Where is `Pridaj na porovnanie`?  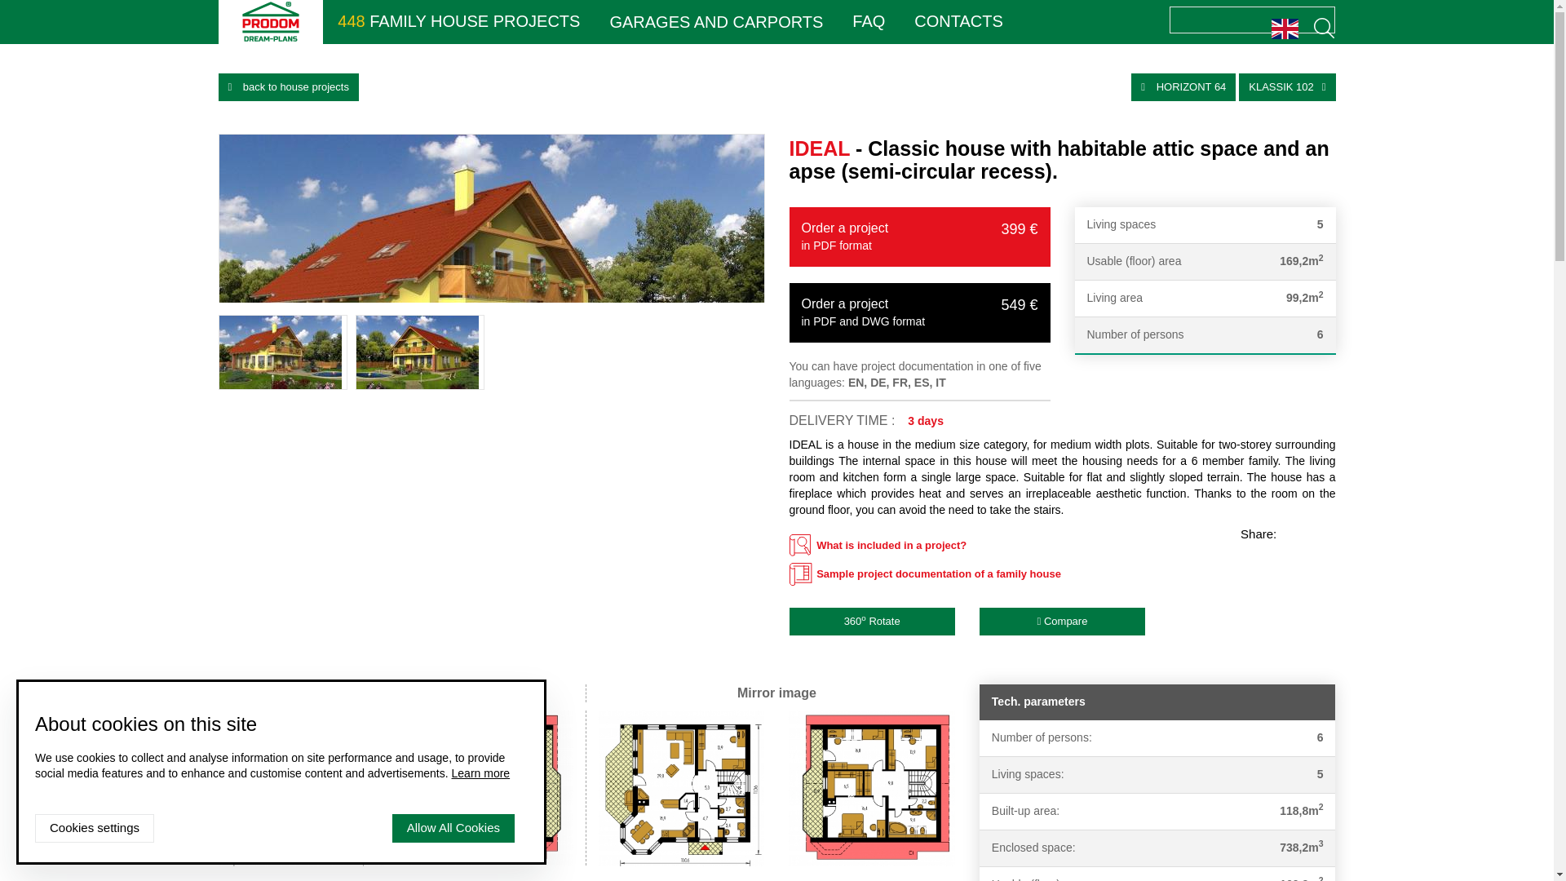 Pridaj na porovnanie is located at coordinates (1062, 622).